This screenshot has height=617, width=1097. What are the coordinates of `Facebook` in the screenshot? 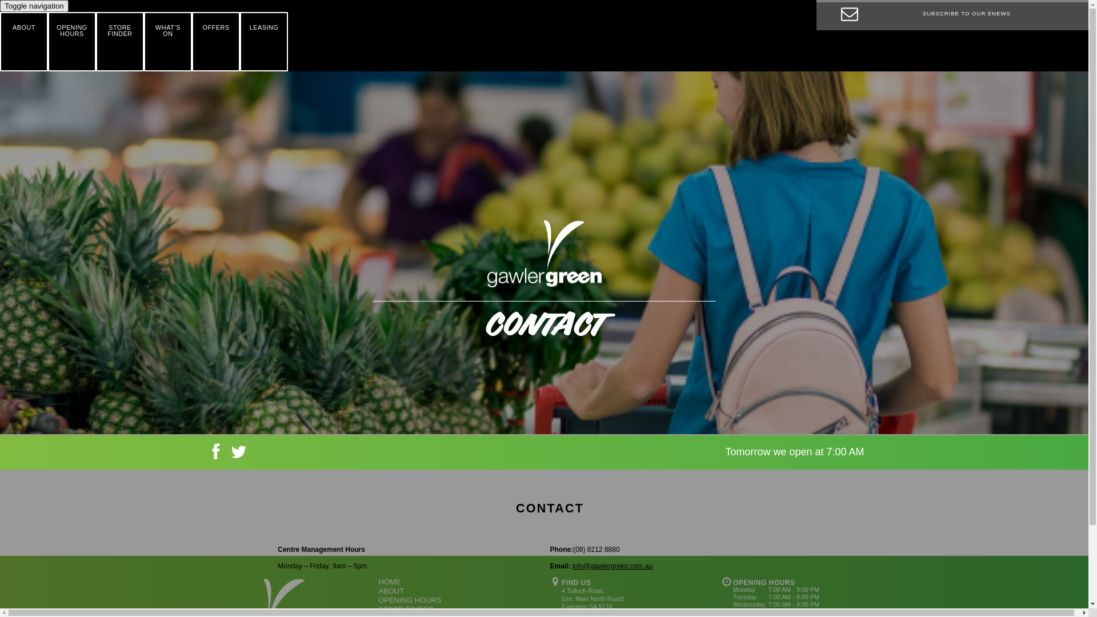 It's located at (215, 455).